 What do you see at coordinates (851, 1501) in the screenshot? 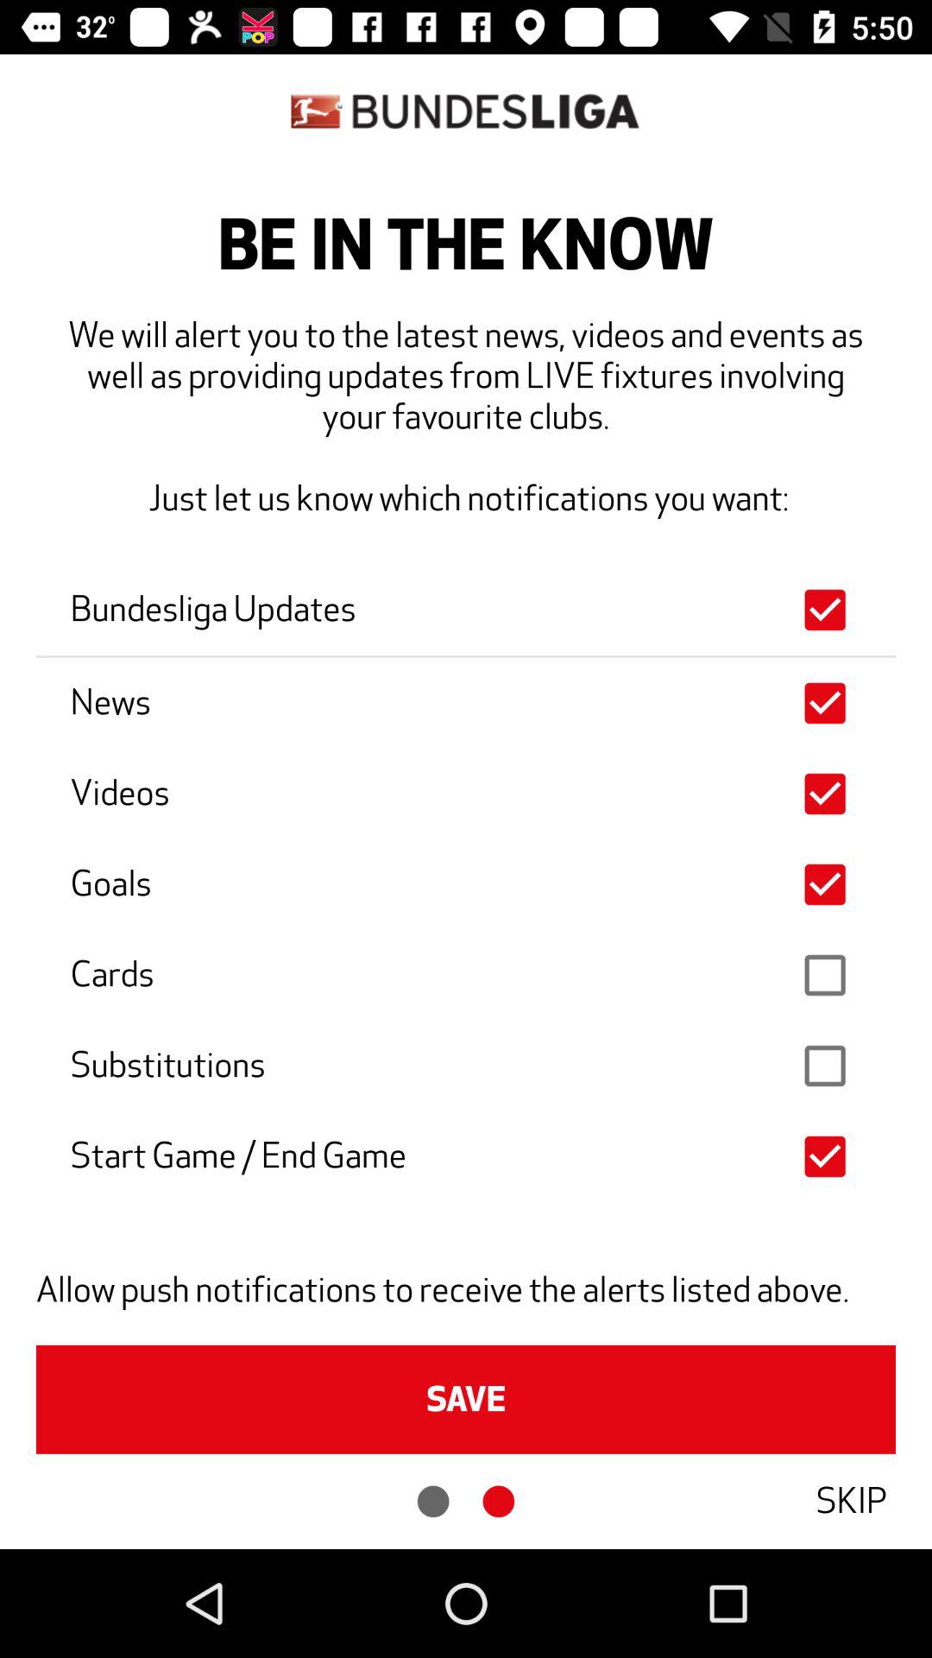
I see `select the skip item` at bounding box center [851, 1501].